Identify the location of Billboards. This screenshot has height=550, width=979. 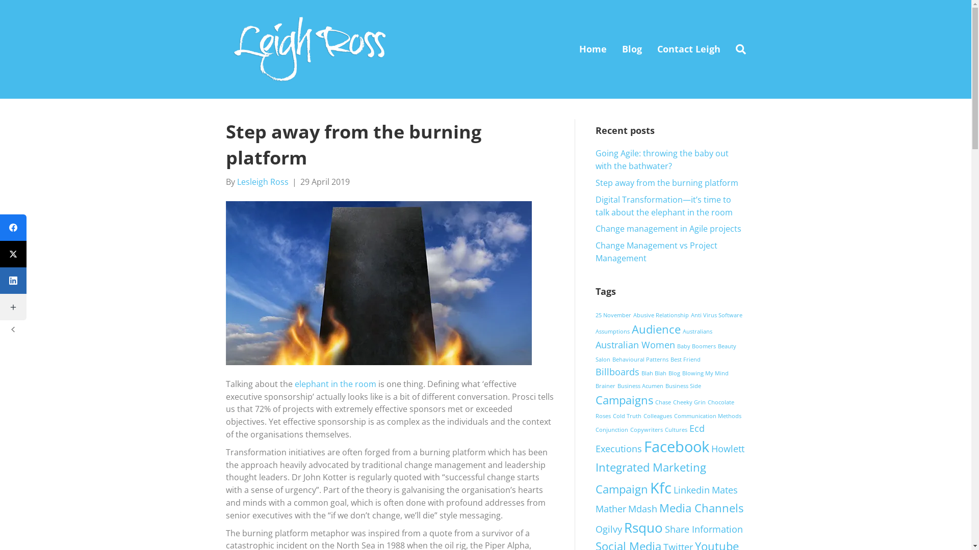
(617, 372).